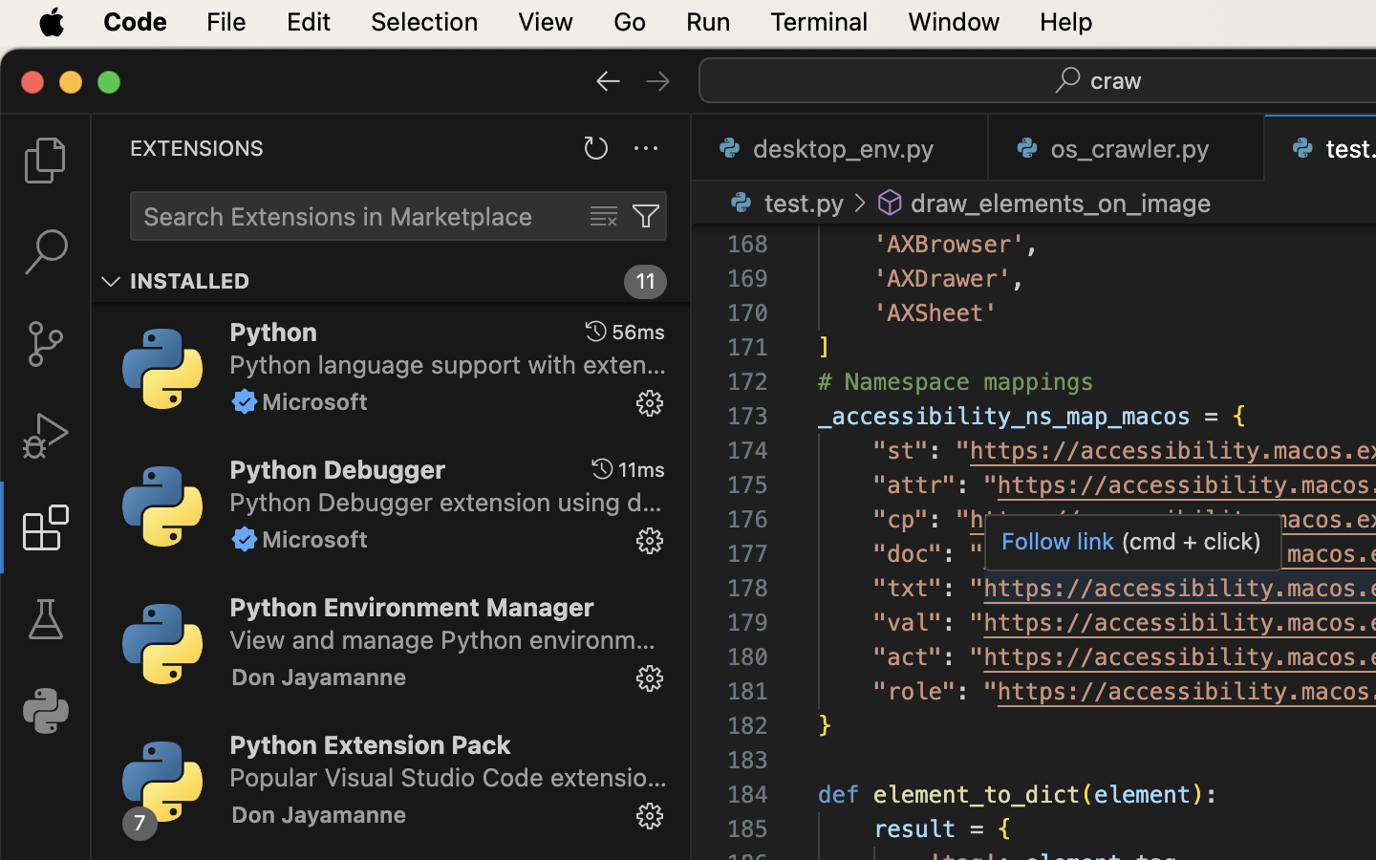 This screenshot has height=860, width=1376. I want to click on , so click(658, 80).